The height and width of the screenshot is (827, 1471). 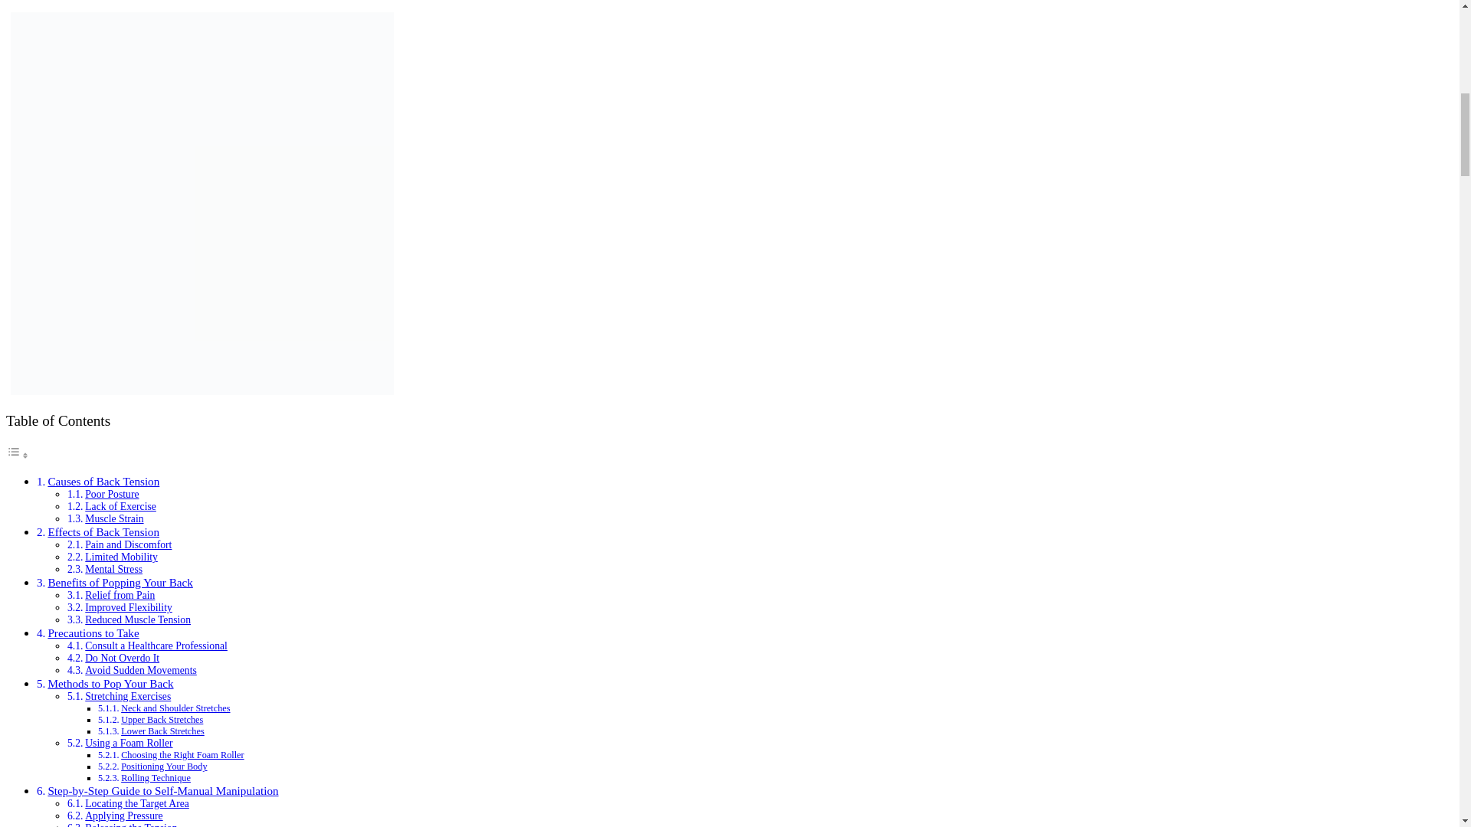 I want to click on Neck and Shoulder Stretches, so click(x=175, y=708).